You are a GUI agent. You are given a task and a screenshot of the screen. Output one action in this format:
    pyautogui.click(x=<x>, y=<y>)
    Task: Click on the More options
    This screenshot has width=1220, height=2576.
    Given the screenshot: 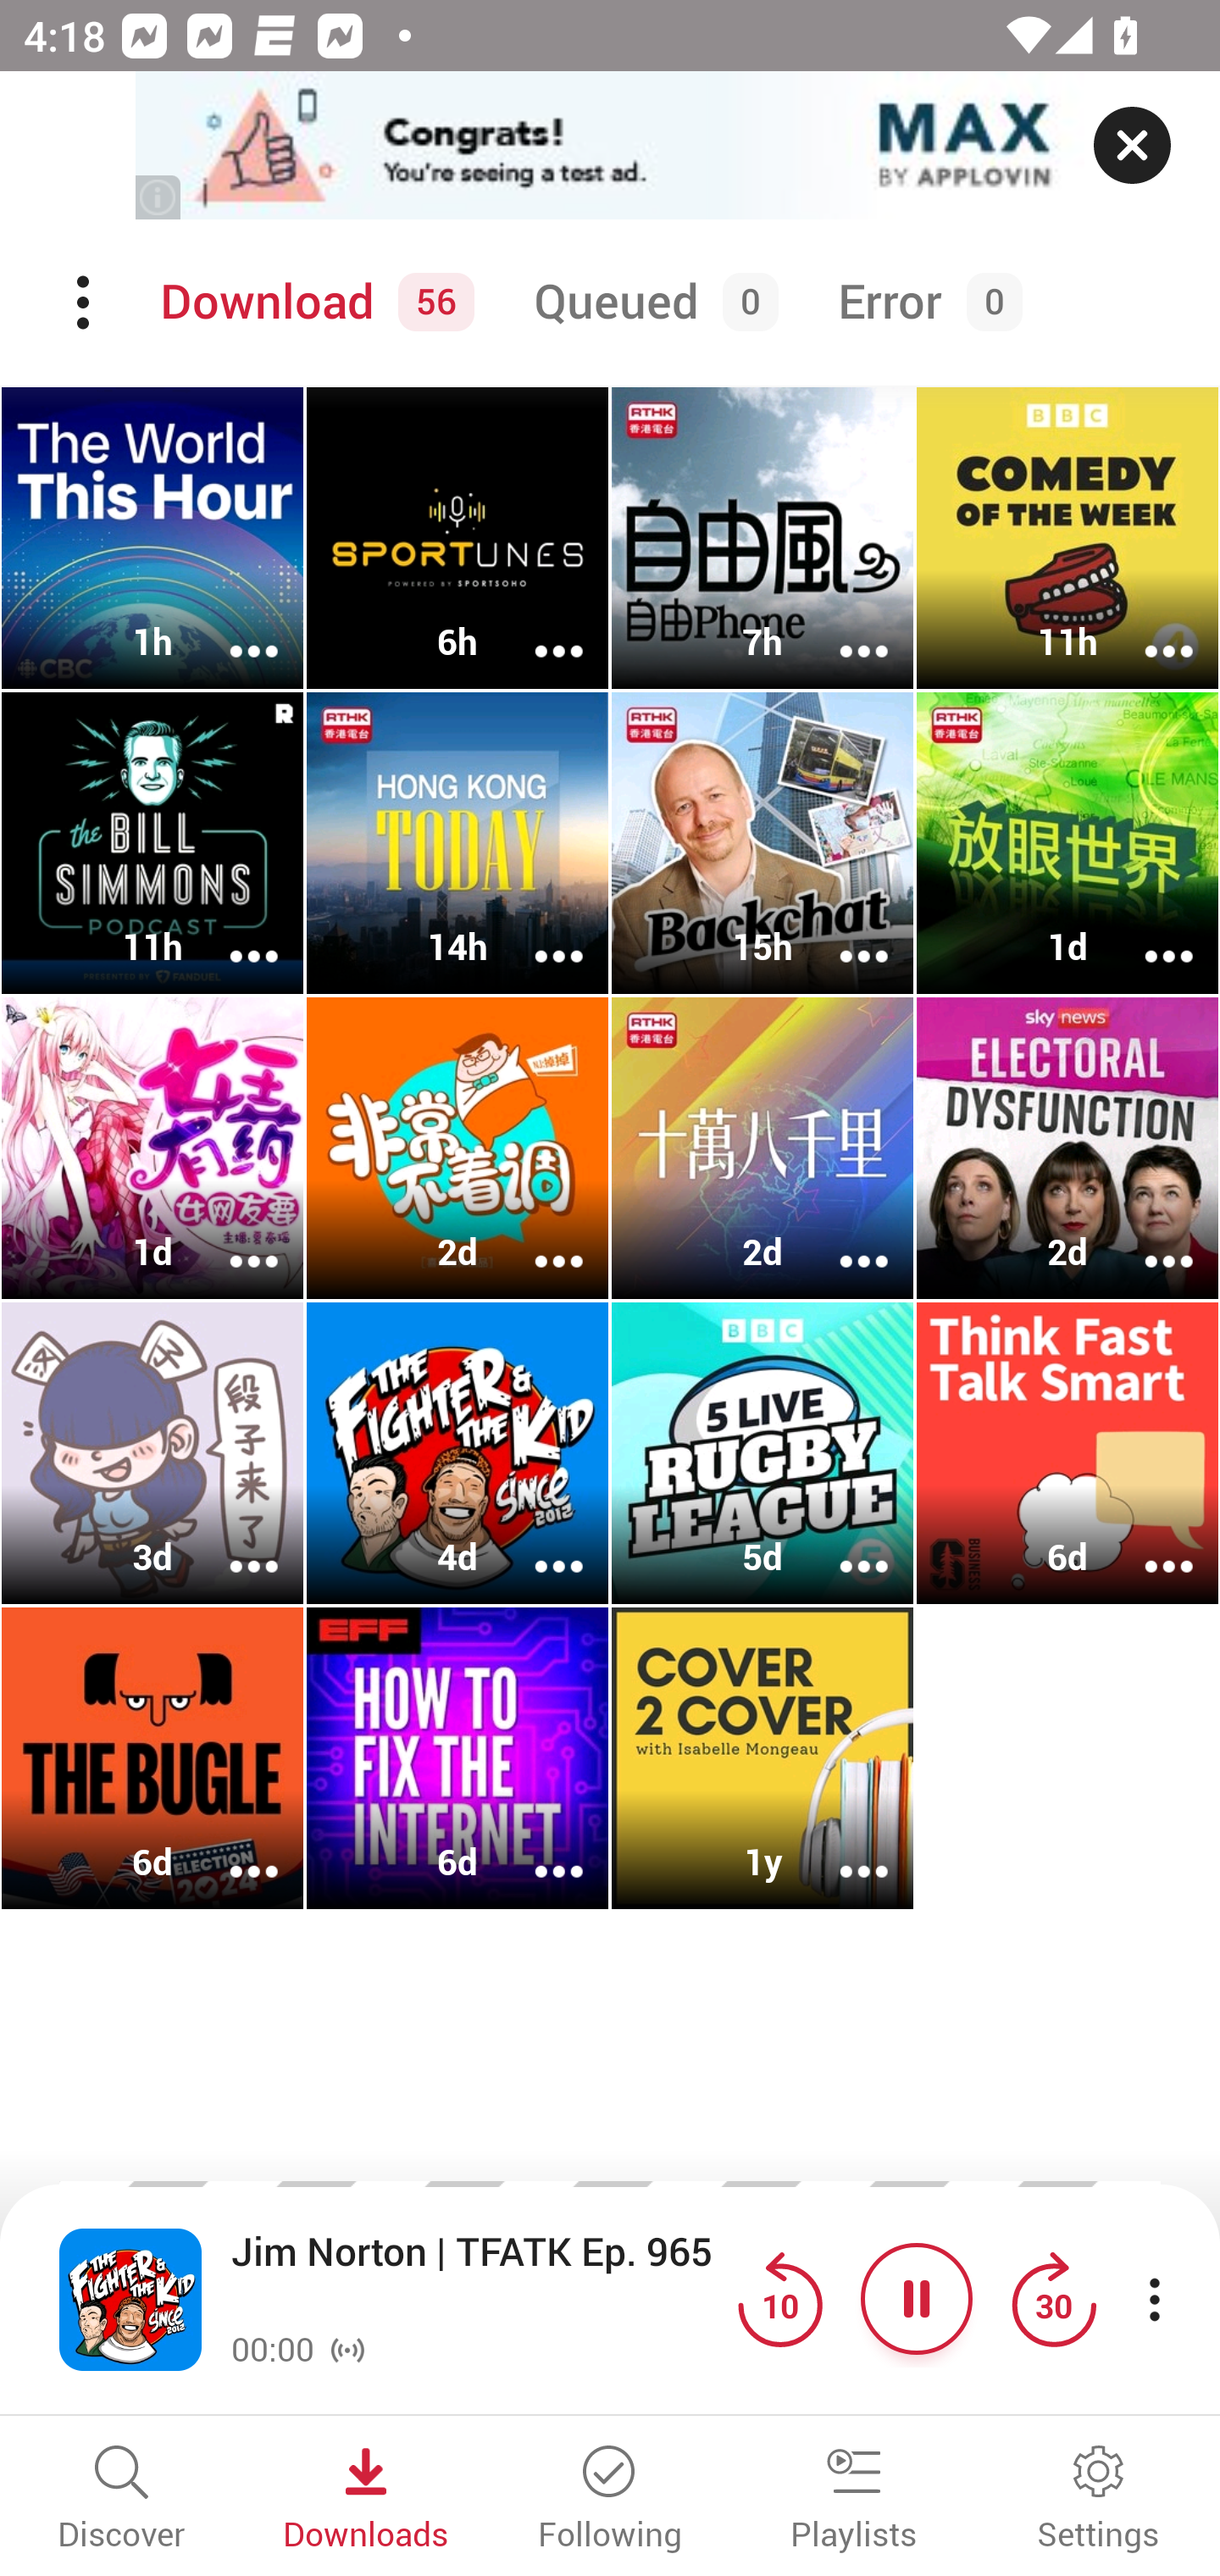 What is the action you would take?
    pyautogui.click(x=537, y=628)
    